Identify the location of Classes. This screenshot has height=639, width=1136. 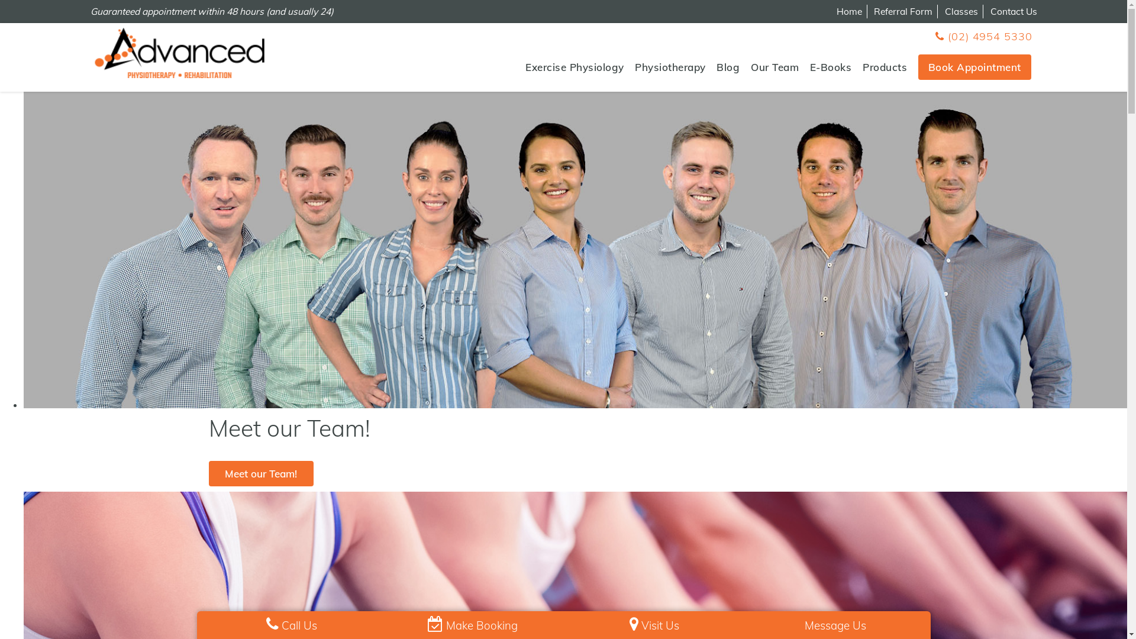
(961, 11).